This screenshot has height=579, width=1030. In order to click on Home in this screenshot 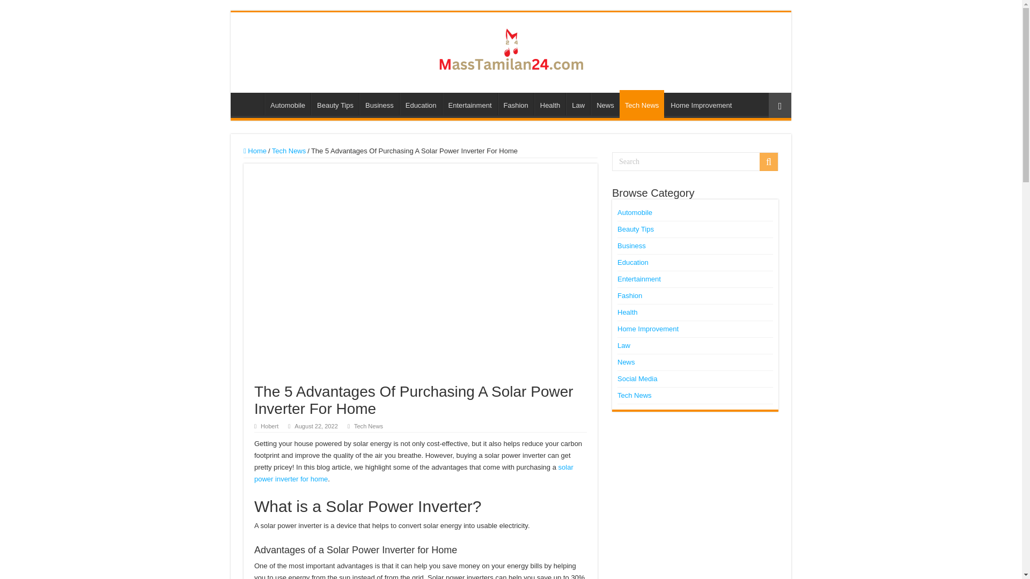, I will do `click(255, 151)`.